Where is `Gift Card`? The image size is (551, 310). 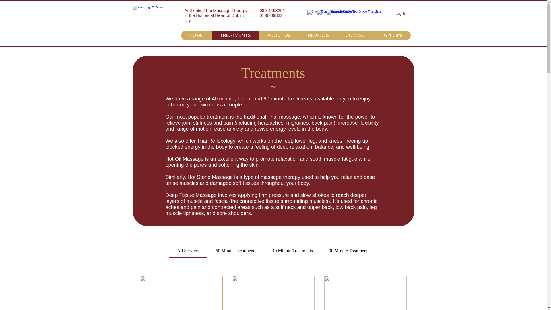
Gift Card is located at coordinates (393, 35).